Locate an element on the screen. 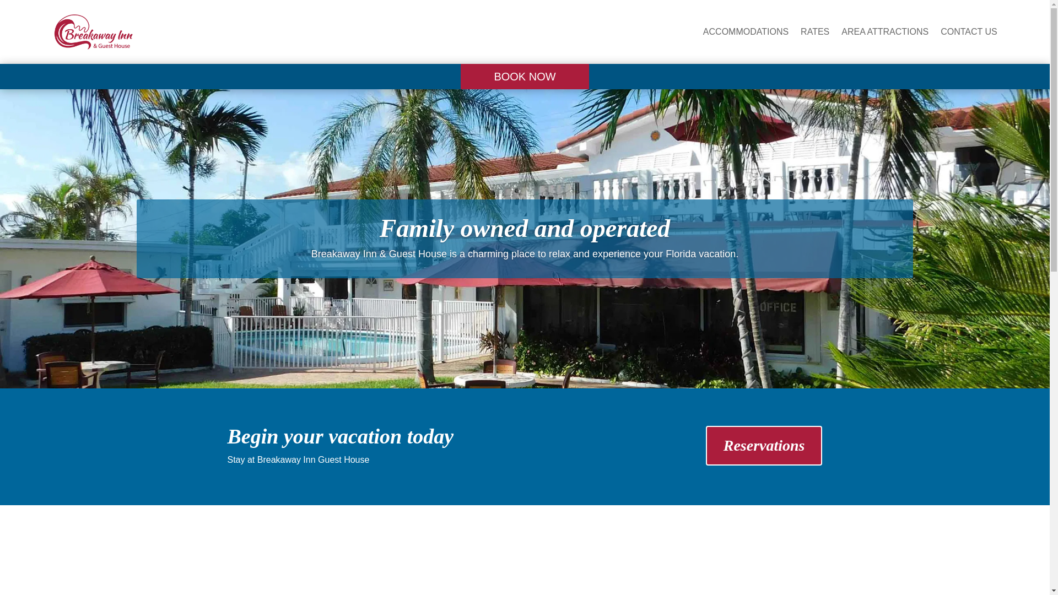  AREA ATTRACTIONS is located at coordinates (885, 32).